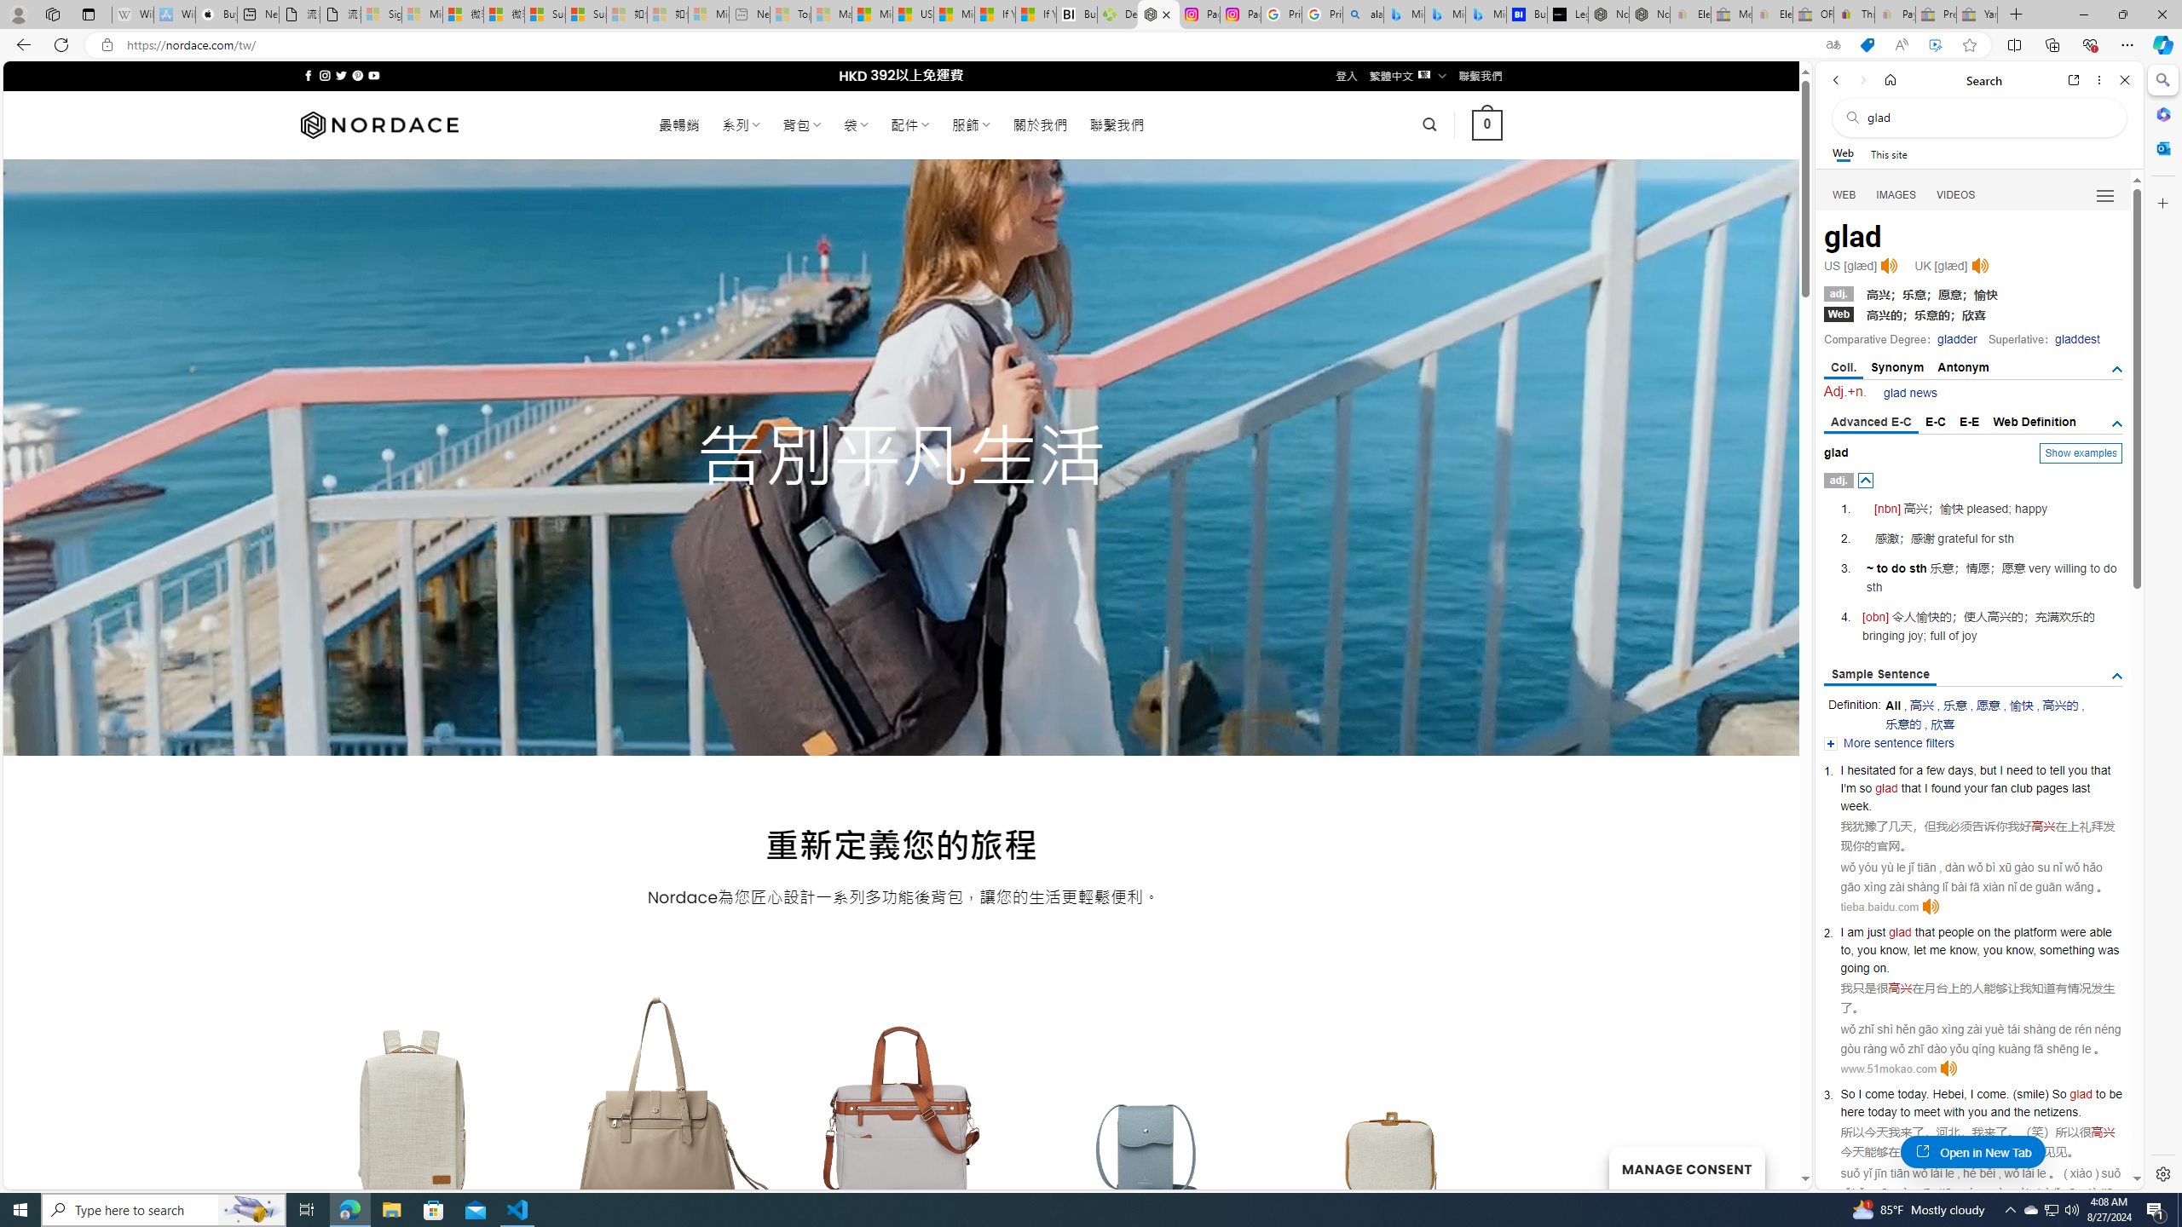  What do you see at coordinates (1971, 421) in the screenshot?
I see `E-E` at bounding box center [1971, 421].